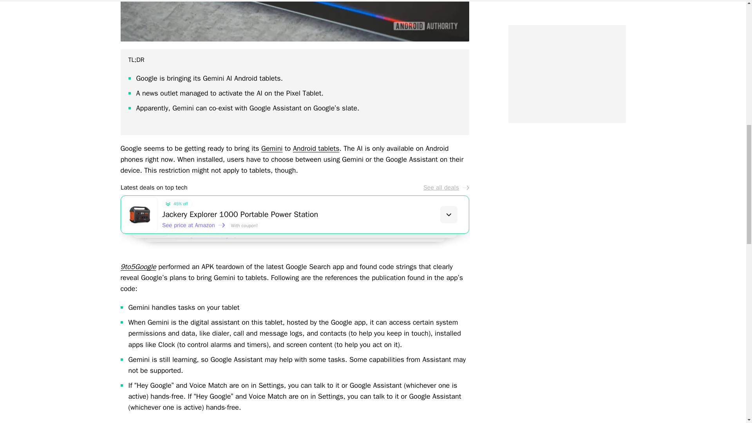 The image size is (752, 423). Describe the element at coordinates (315, 214) in the screenshot. I see `Jackery Explorer 1000 Portable Power Station` at that location.